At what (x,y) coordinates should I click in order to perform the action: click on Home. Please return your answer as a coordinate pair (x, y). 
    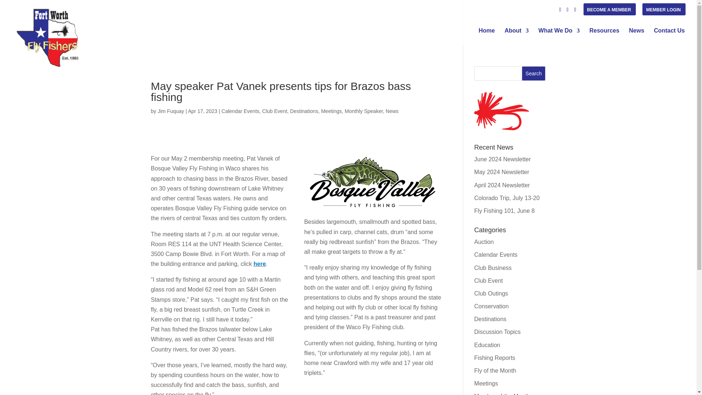
    Looking at the image, I should click on (487, 36).